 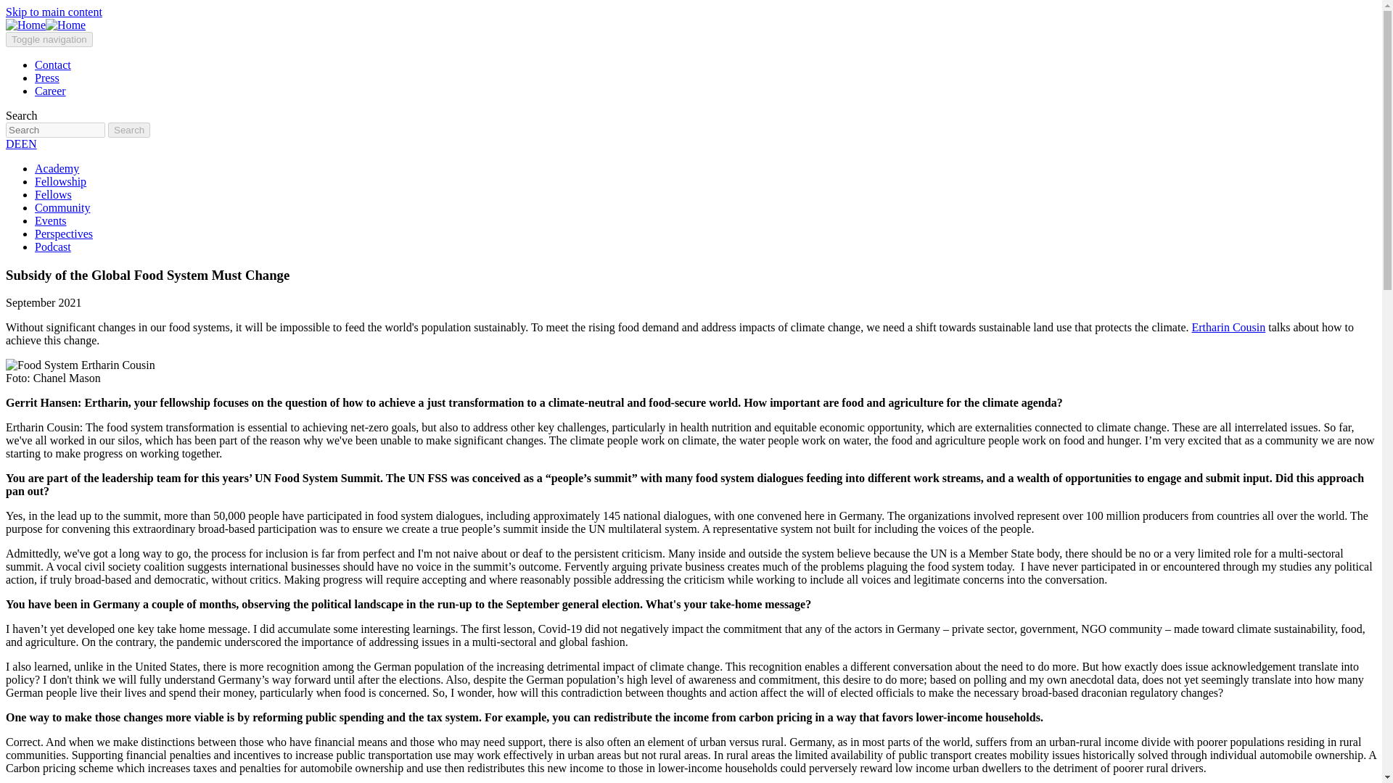 What do you see at coordinates (45, 25) in the screenshot?
I see `Home` at bounding box center [45, 25].